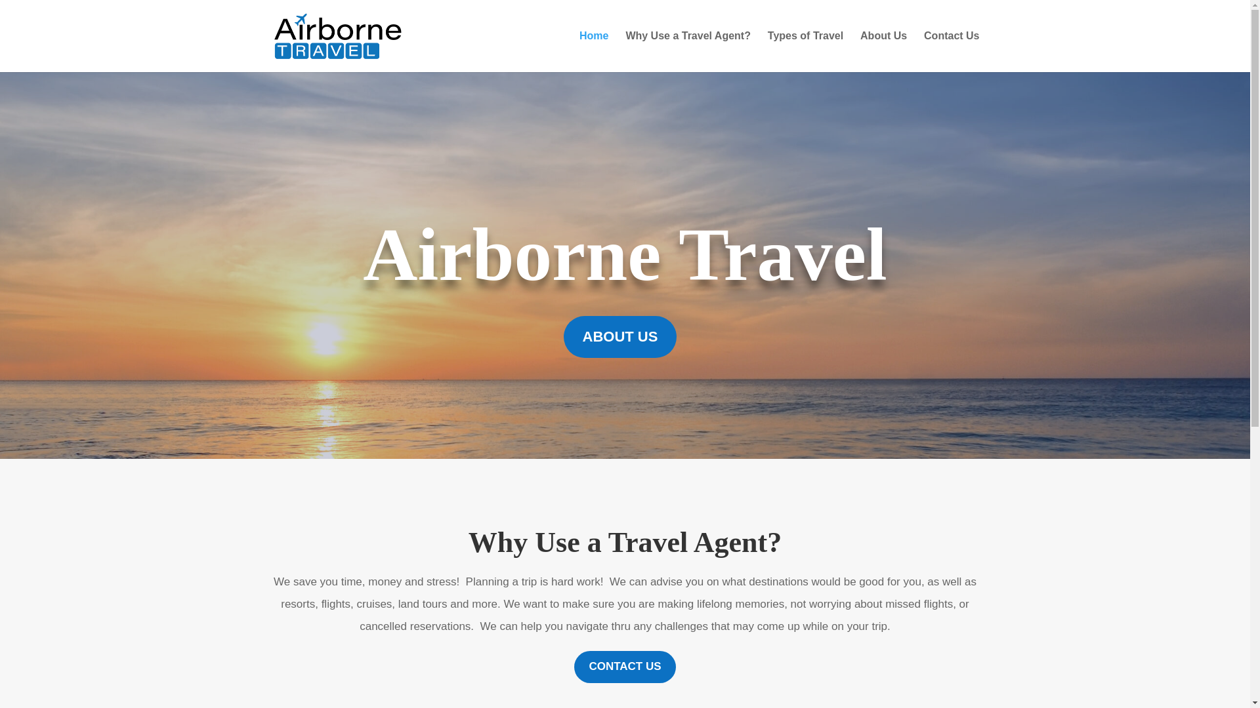 The image size is (1260, 708). Describe the element at coordinates (805, 51) in the screenshot. I see `Types of Travel` at that location.